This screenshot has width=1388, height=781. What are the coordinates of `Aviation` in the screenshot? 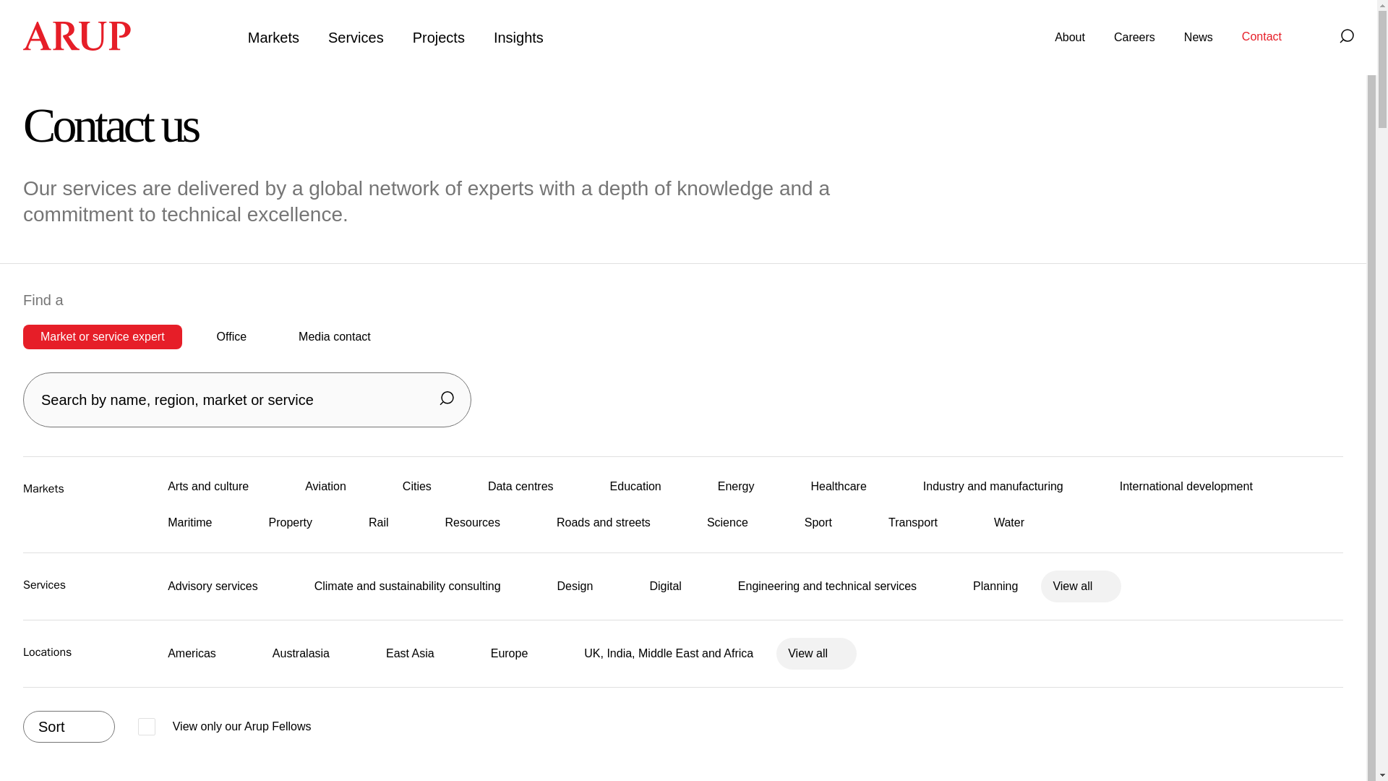 It's located at (315, 486).